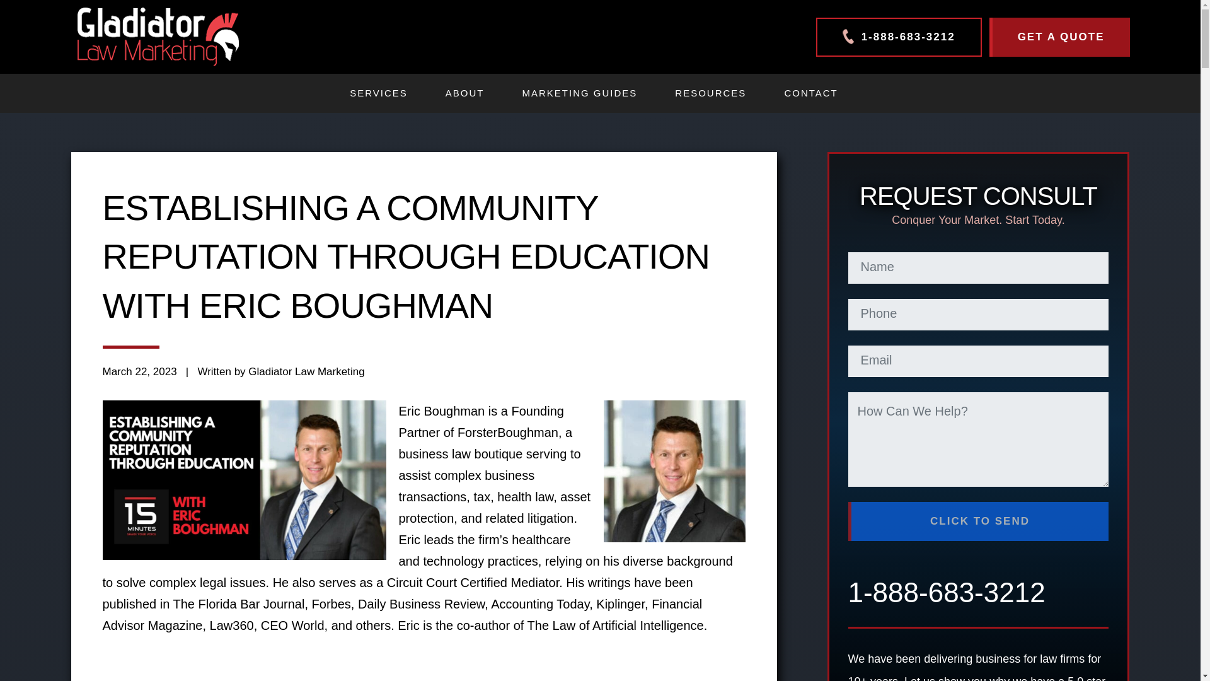 This screenshot has width=1210, height=681. Describe the element at coordinates (899, 37) in the screenshot. I see `1-888-683-3212` at that location.